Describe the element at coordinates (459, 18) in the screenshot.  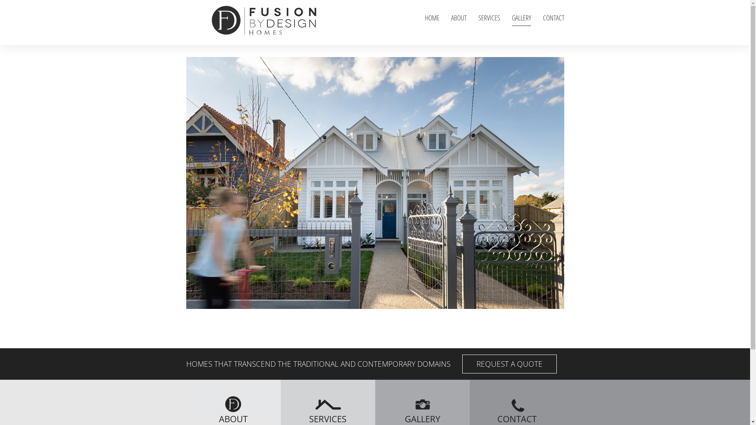
I see `ABOUT` at that location.